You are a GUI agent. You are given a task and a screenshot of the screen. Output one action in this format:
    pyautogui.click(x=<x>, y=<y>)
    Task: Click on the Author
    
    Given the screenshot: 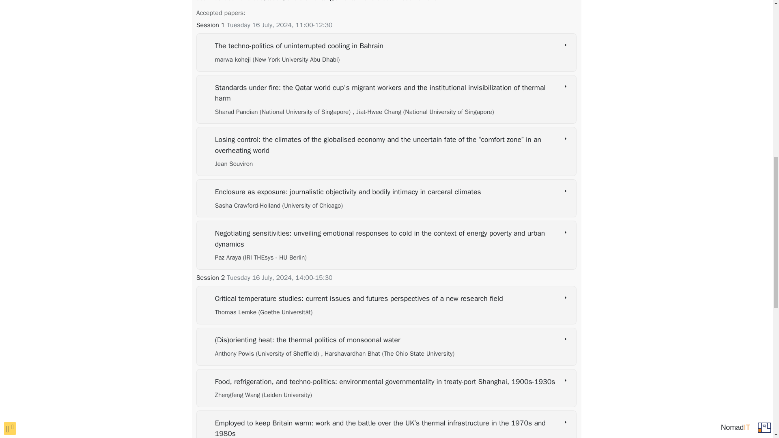 What is the action you would take?
    pyautogui.click(x=423, y=112)
    